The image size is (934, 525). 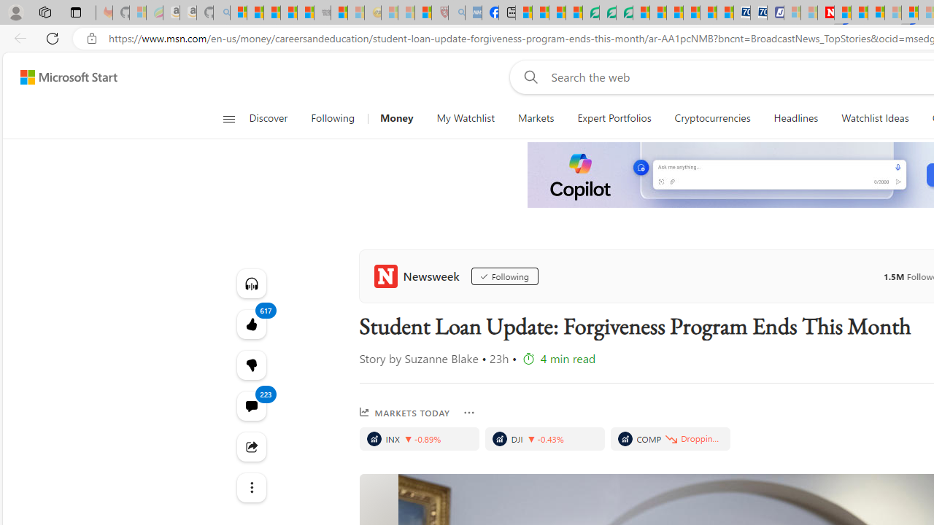 What do you see at coordinates (524, 13) in the screenshot?
I see `MSNBC - MSN` at bounding box center [524, 13].